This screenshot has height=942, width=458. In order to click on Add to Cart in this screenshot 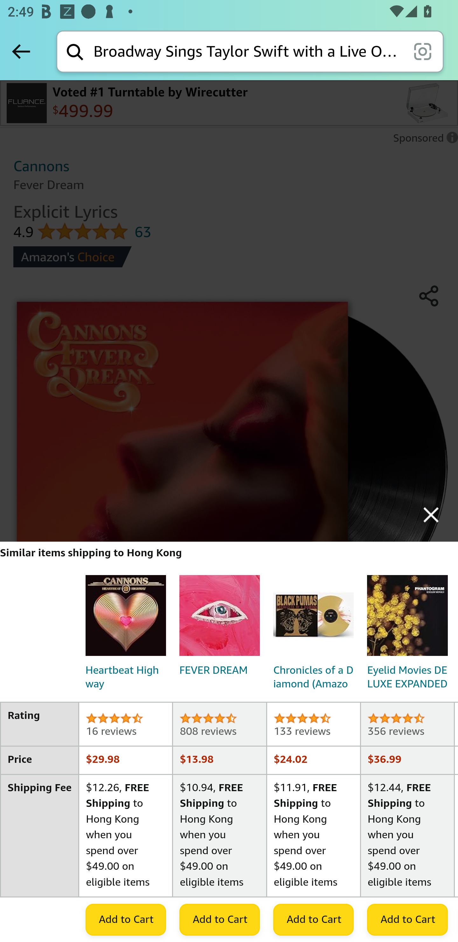, I will do `click(219, 919)`.